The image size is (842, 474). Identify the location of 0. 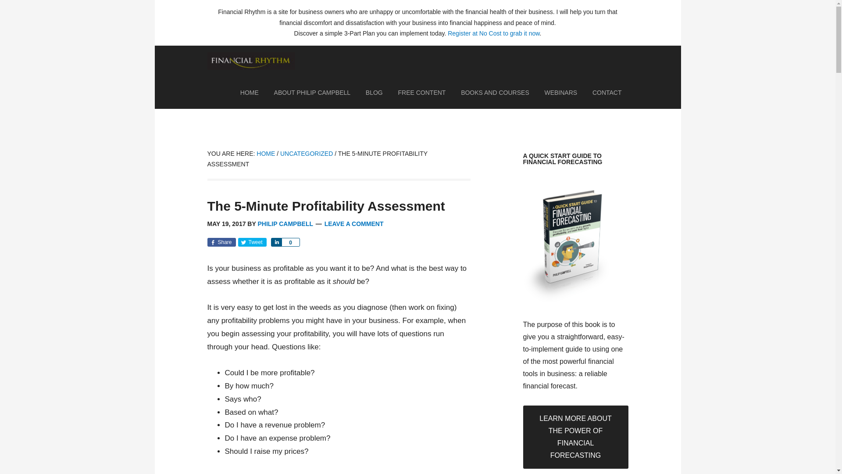
(290, 242).